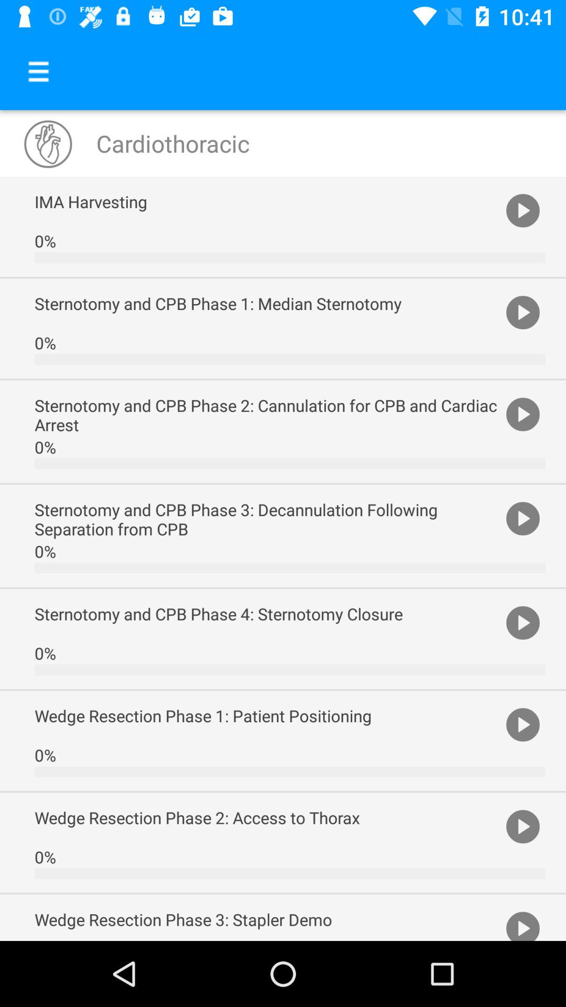 Image resolution: width=566 pixels, height=1007 pixels. I want to click on press item to the right of the sternotomy and cpb, so click(523, 413).